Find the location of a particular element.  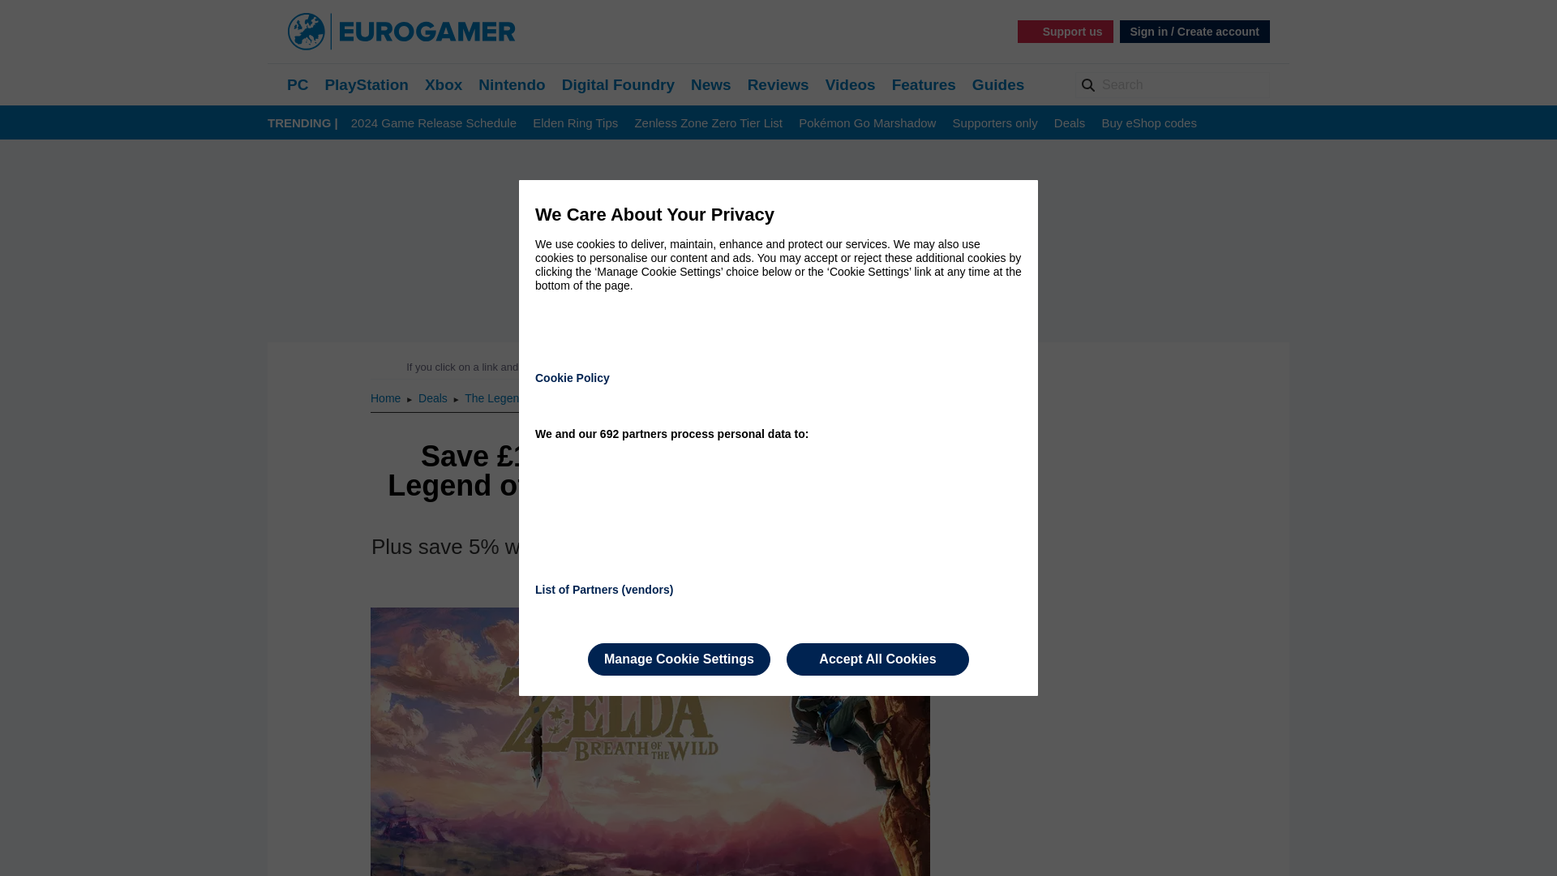

Reviews is located at coordinates (778, 84).